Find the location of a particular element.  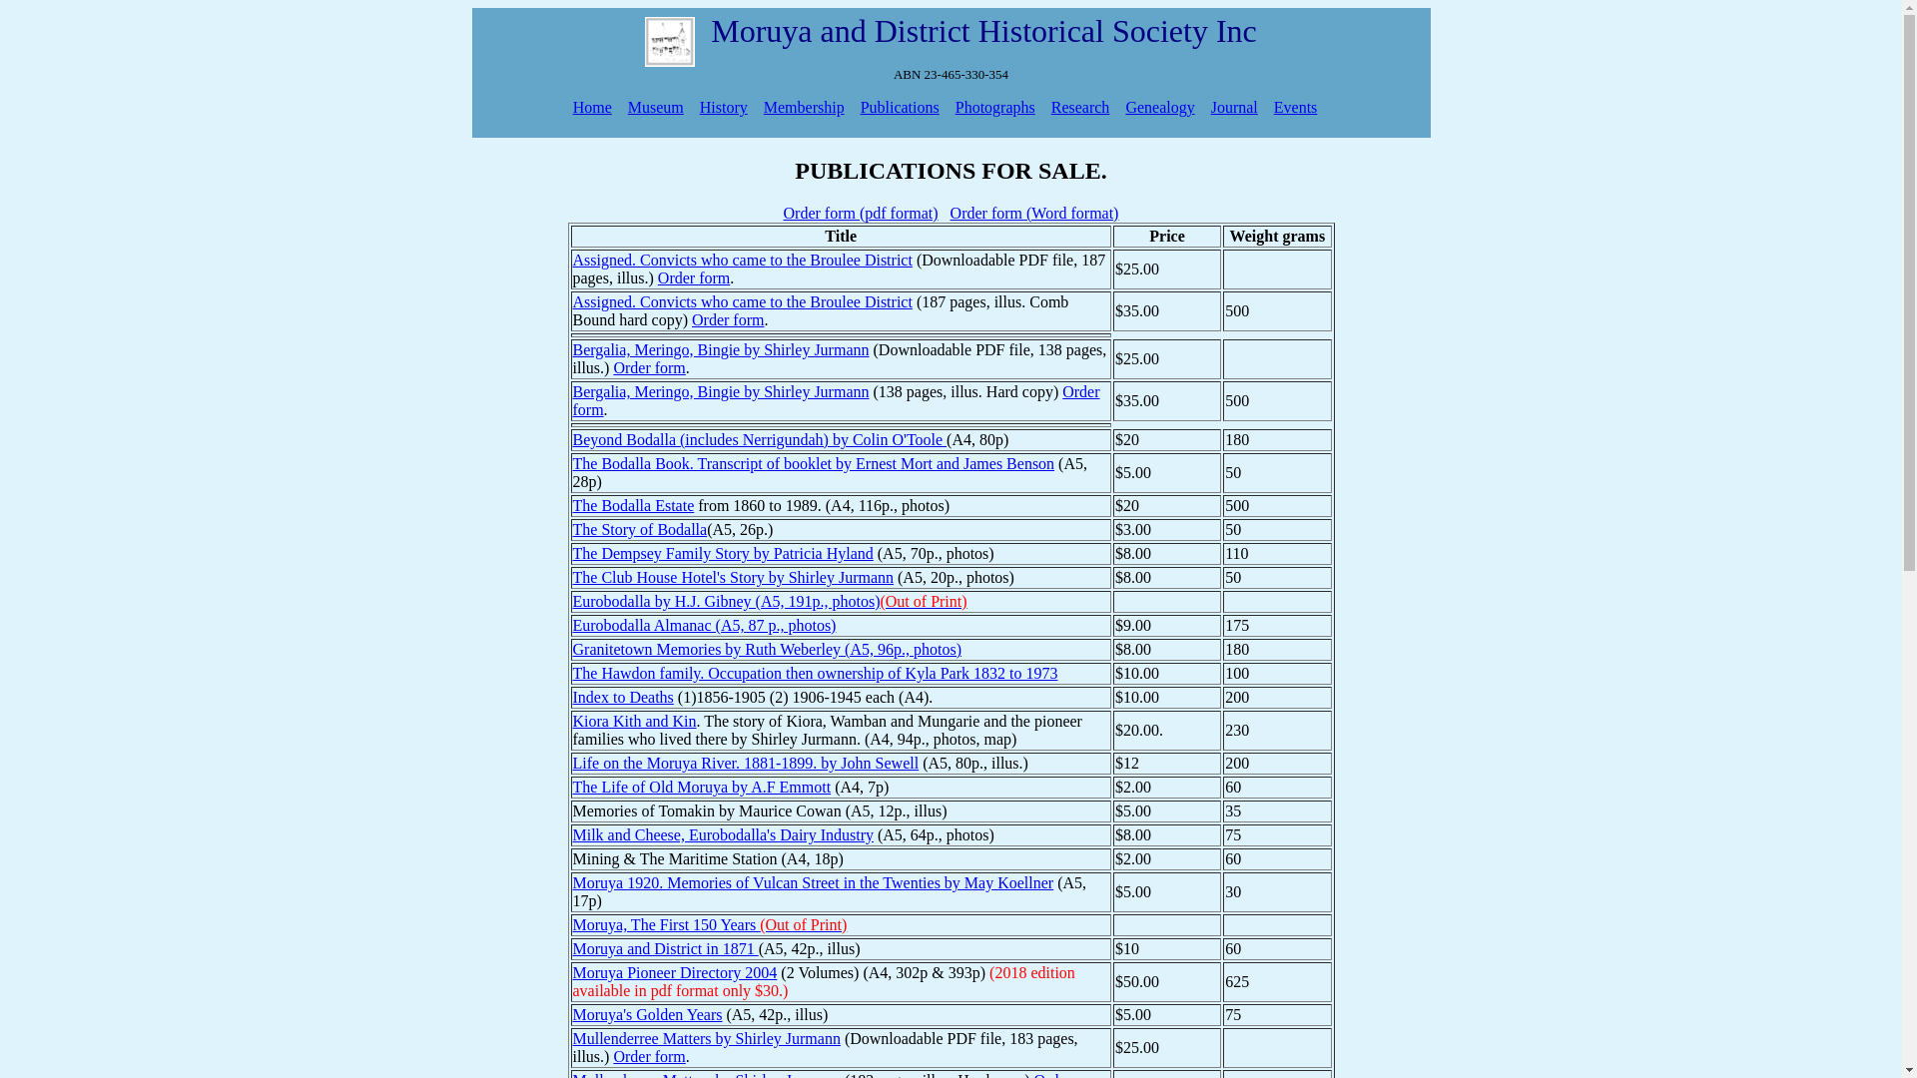

Moruya Pioneer Directory 2004 is located at coordinates (675, 972).